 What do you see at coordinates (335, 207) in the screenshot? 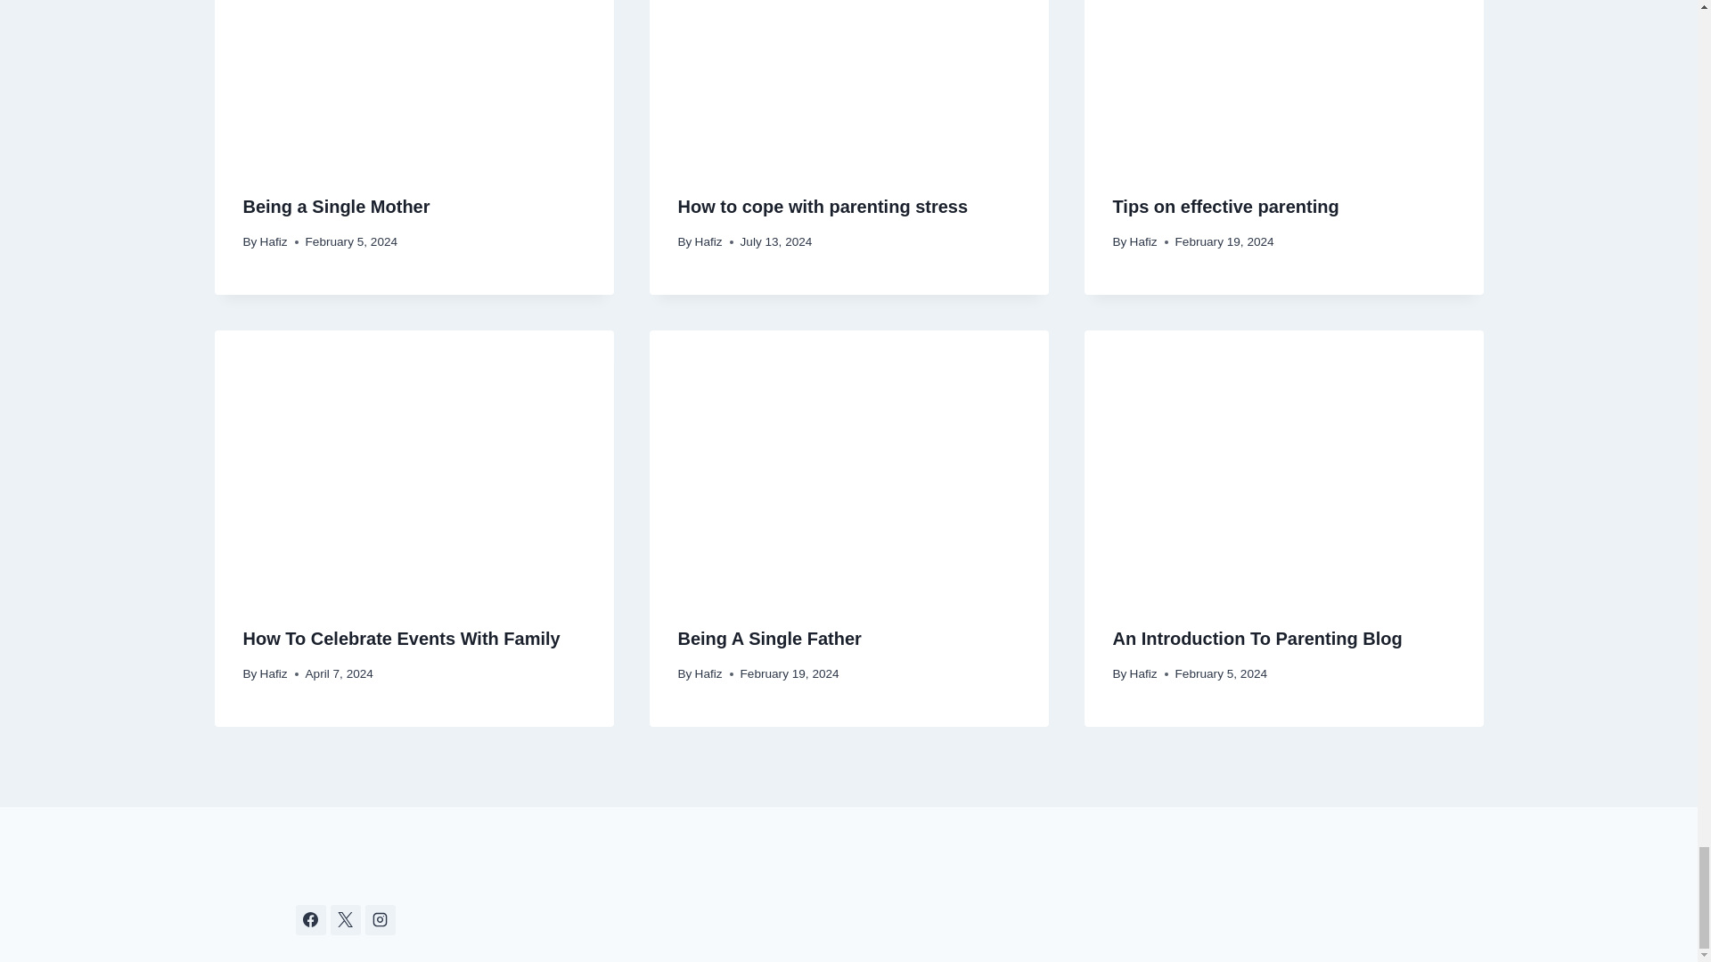
I see `Being a Single Mother` at bounding box center [335, 207].